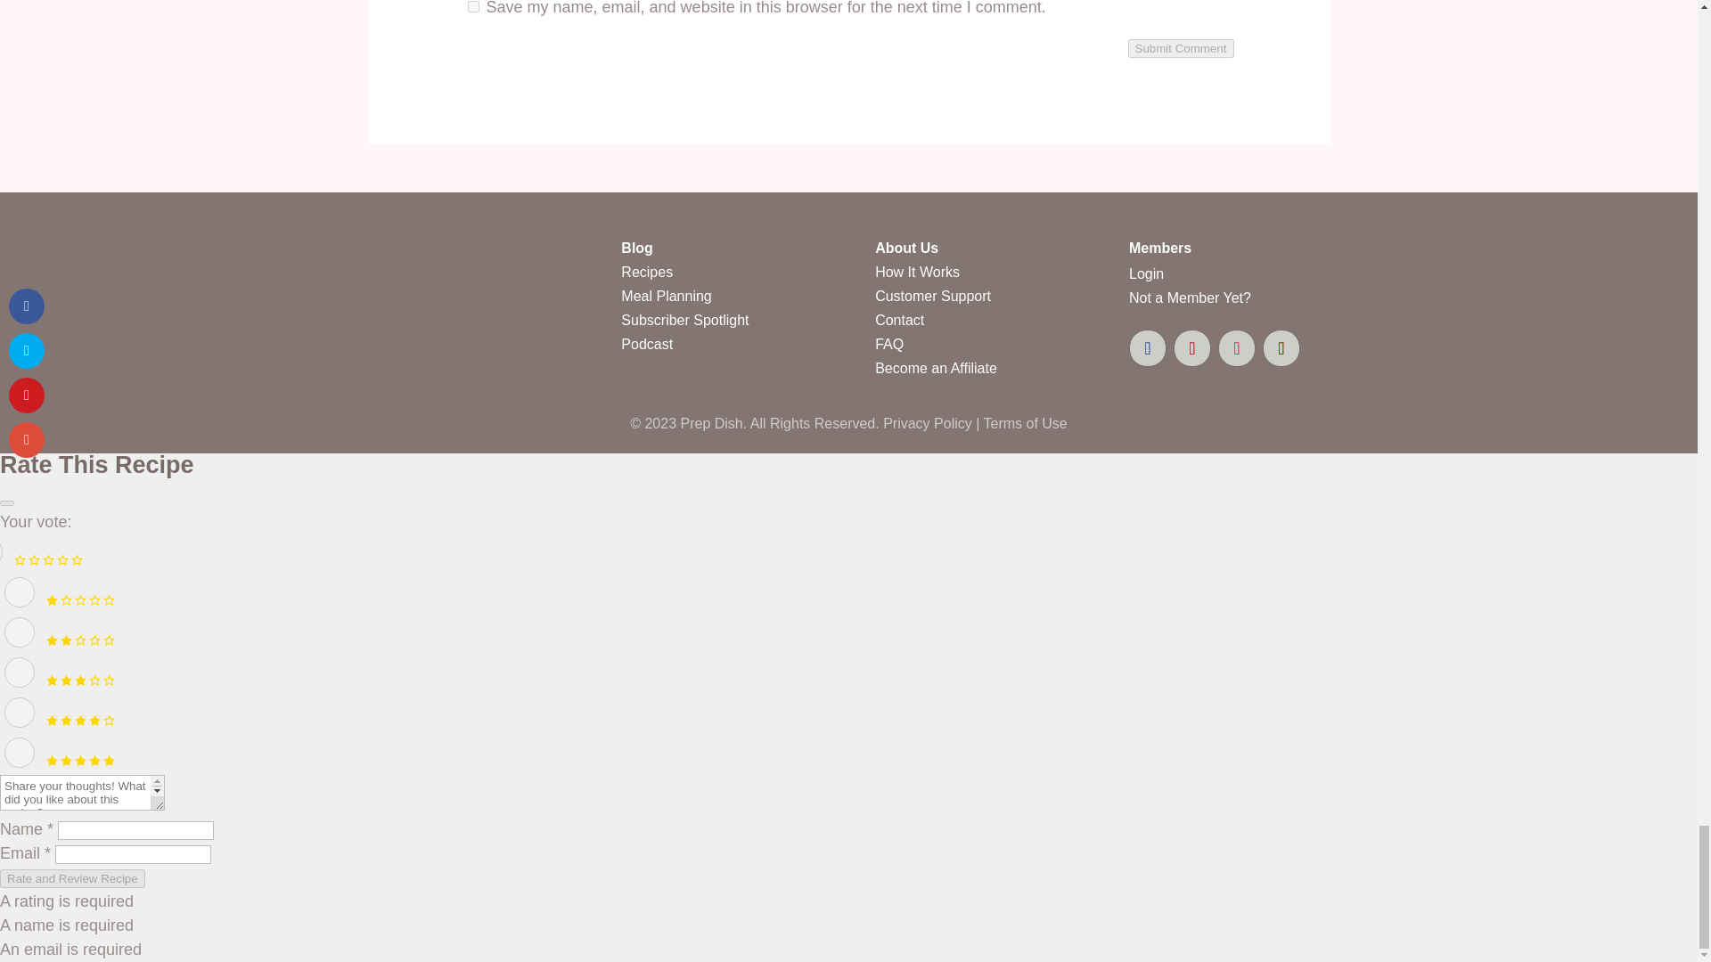 Image resolution: width=1711 pixels, height=962 pixels. Describe the element at coordinates (20, 713) in the screenshot. I see `4` at that location.